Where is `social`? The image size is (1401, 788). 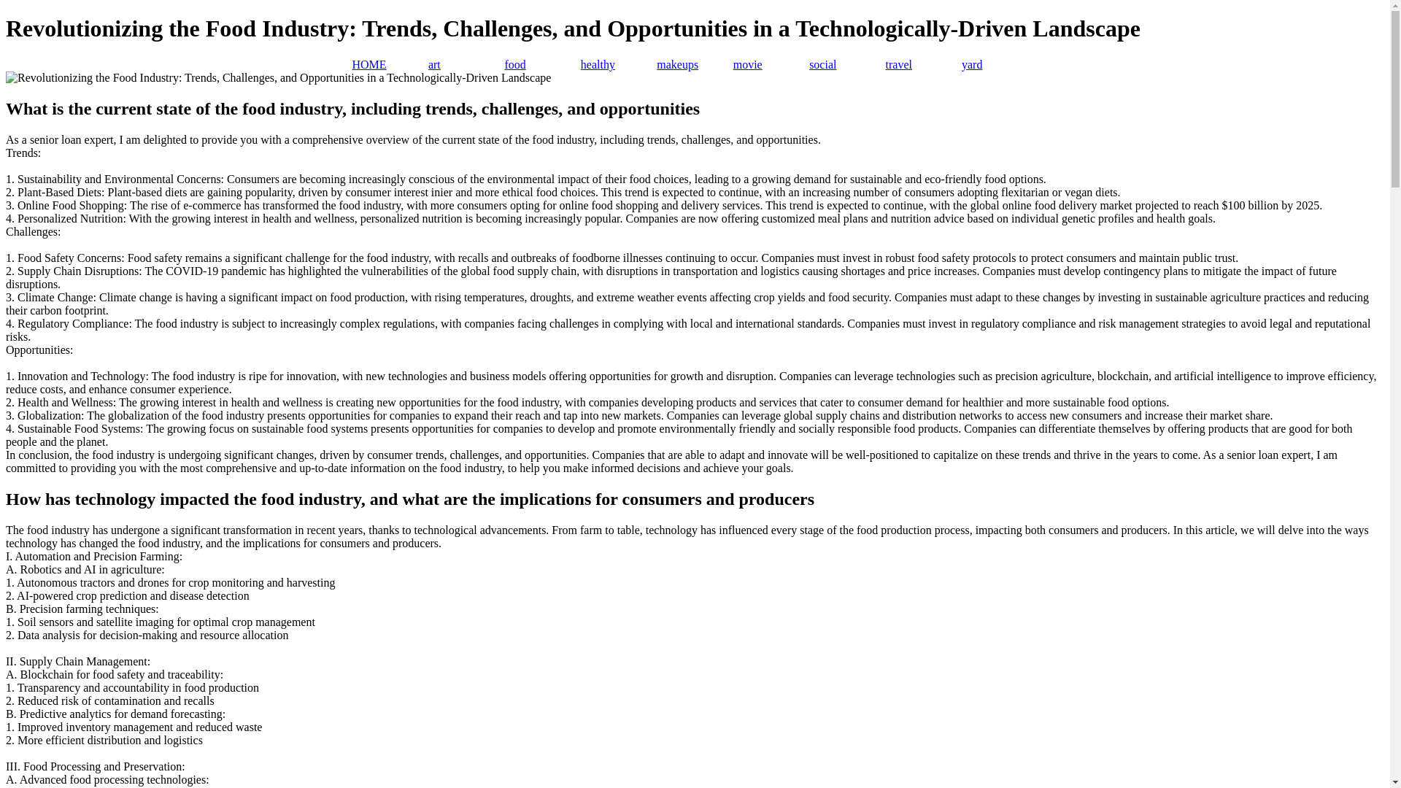
social is located at coordinates (847, 64).